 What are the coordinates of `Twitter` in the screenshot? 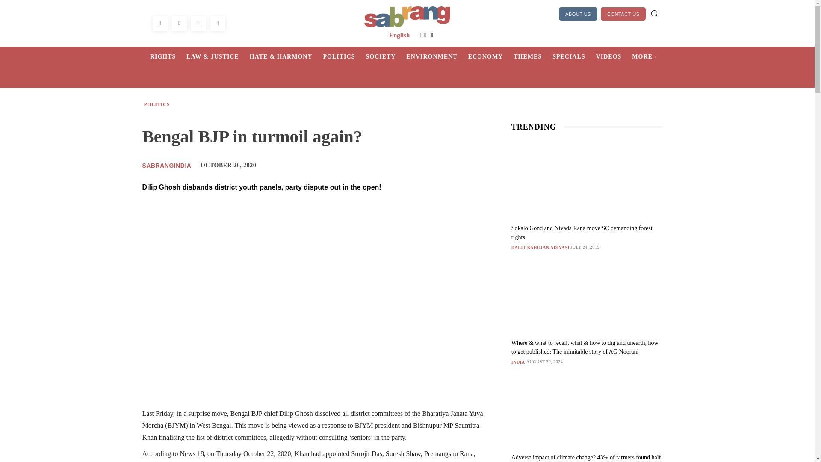 It's located at (179, 23).